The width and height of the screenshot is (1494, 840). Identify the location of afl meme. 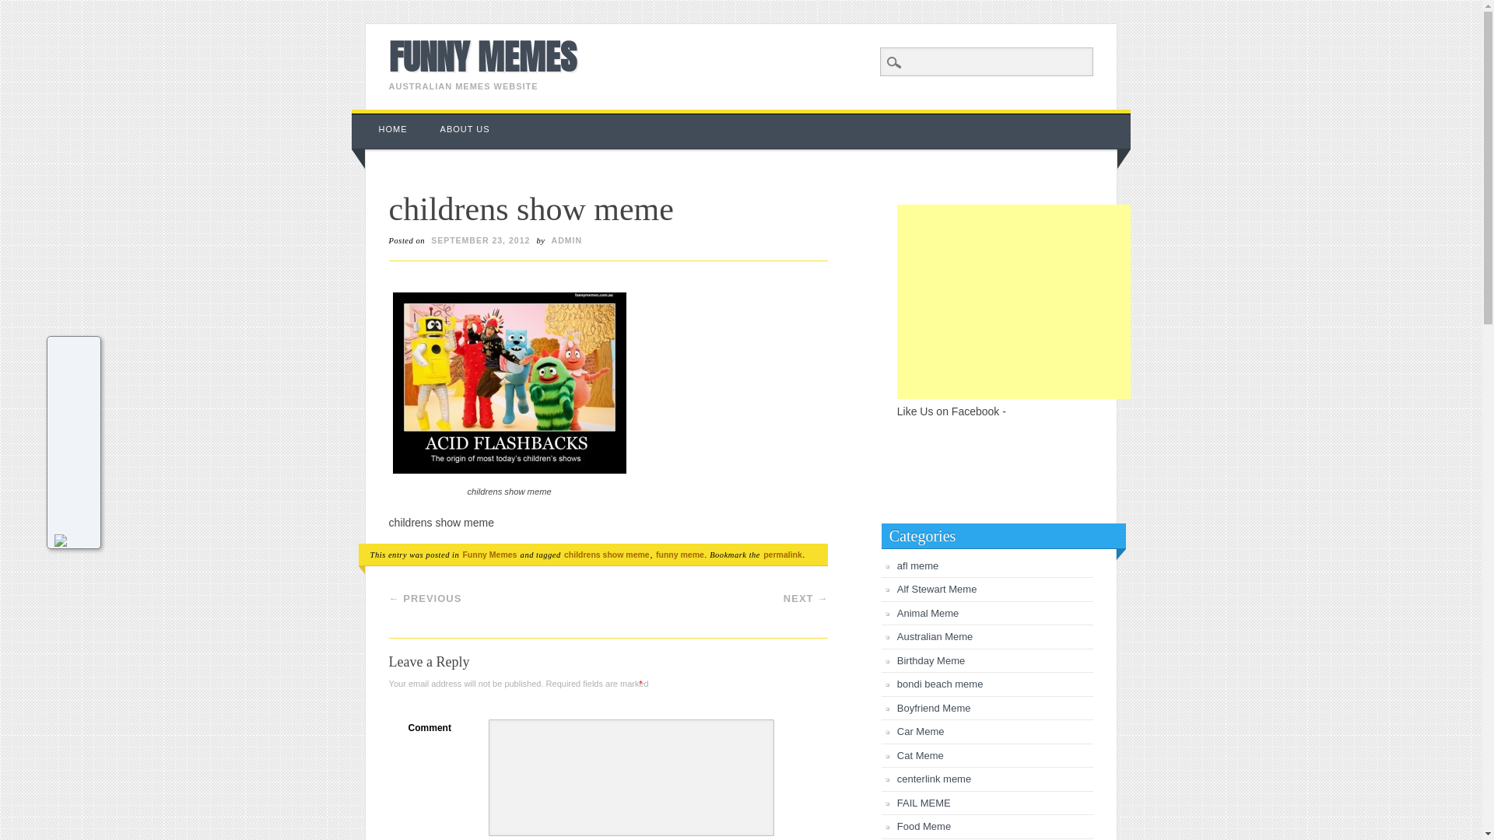
(918, 566).